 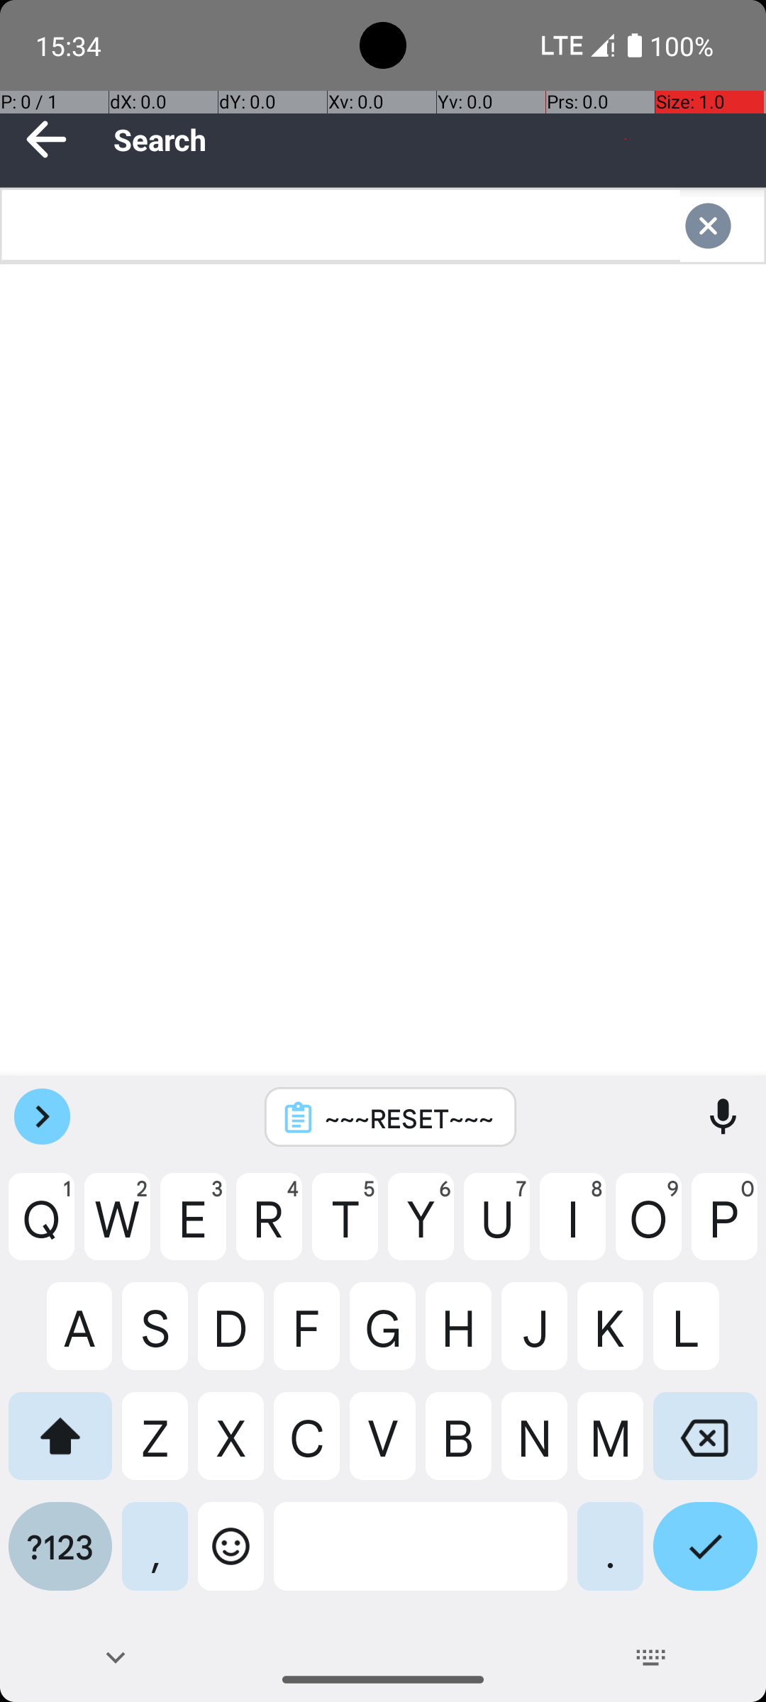 I want to click on , so click(x=722, y=226).